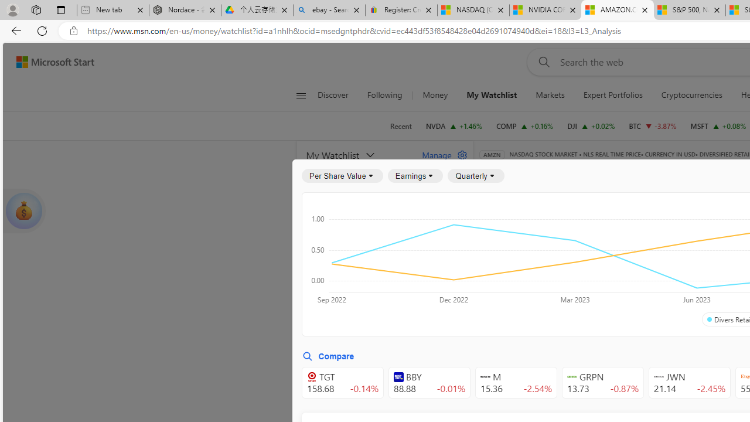 The width and height of the screenshot is (750, 422). Describe the element at coordinates (454, 125) in the screenshot. I see `NVDA NVIDIA CORPORATION increase 128.30 +1.84 +1.46%` at that location.